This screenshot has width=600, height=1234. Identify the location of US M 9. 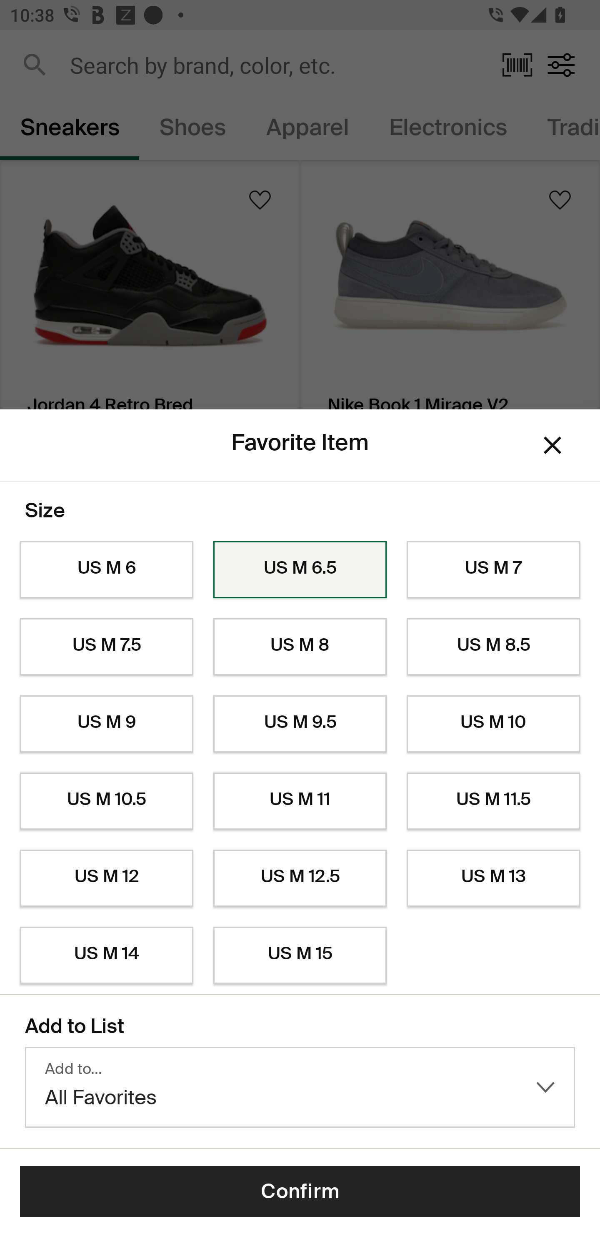
(106, 724).